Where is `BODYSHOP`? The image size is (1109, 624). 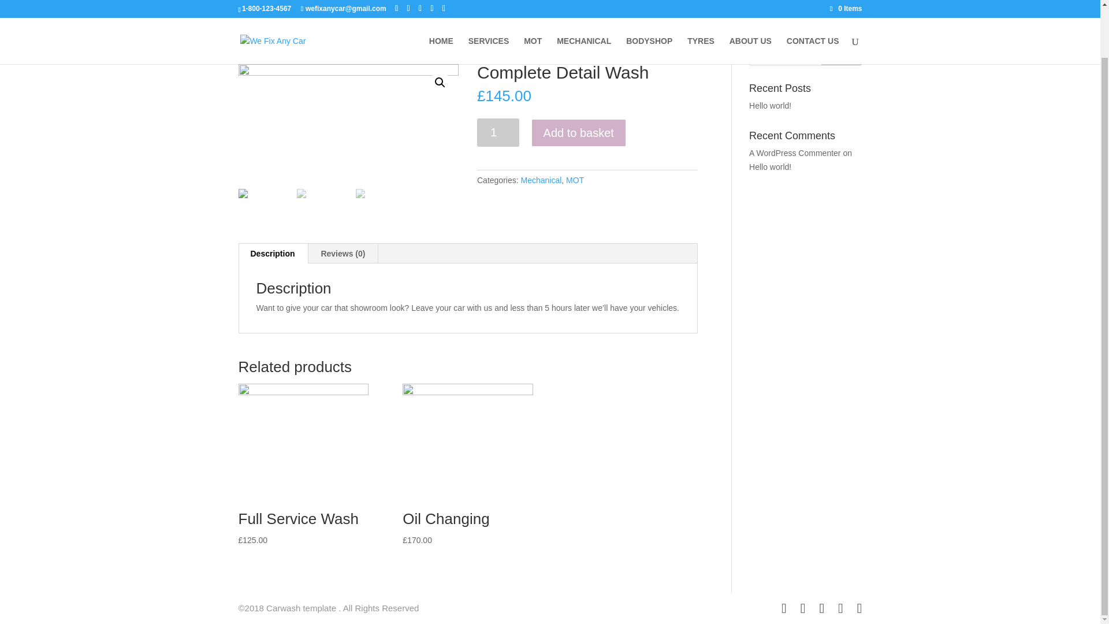 BODYSHOP is located at coordinates (649, 5).